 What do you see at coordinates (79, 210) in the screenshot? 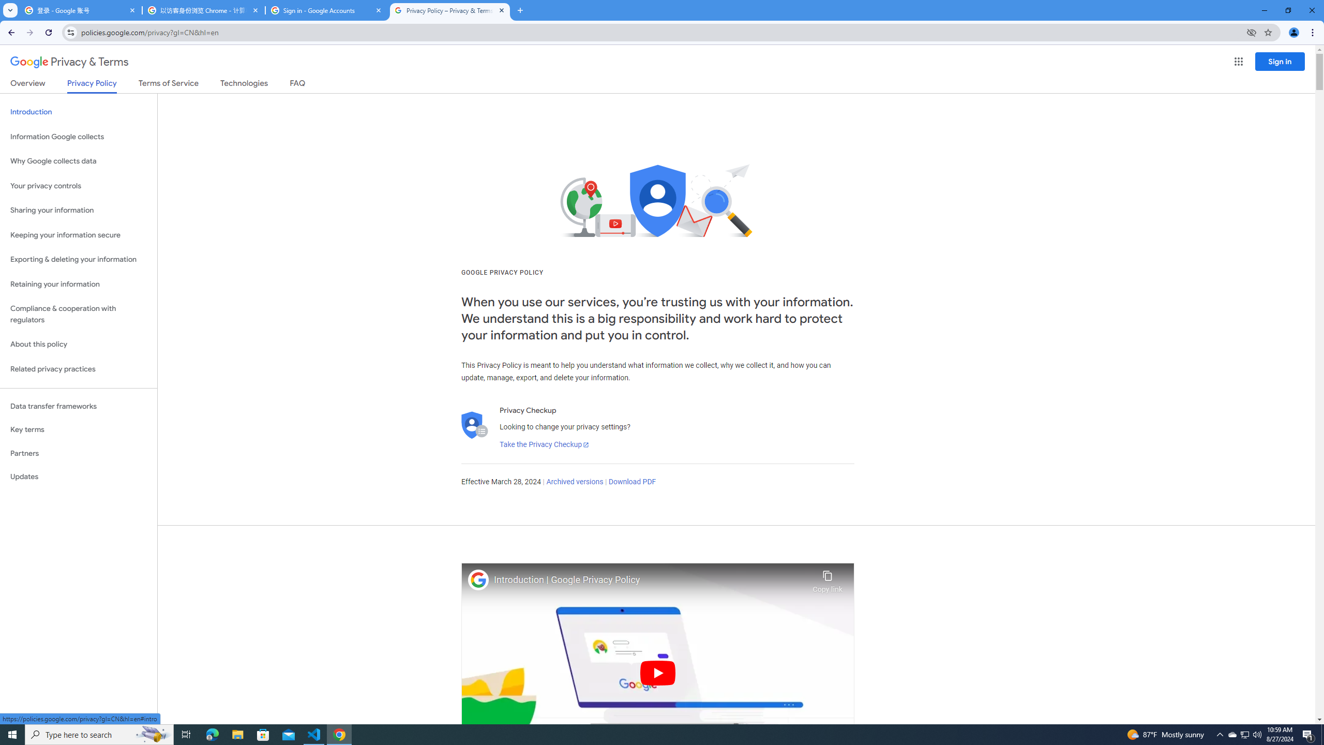
I see `Sharing your information` at bounding box center [79, 210].